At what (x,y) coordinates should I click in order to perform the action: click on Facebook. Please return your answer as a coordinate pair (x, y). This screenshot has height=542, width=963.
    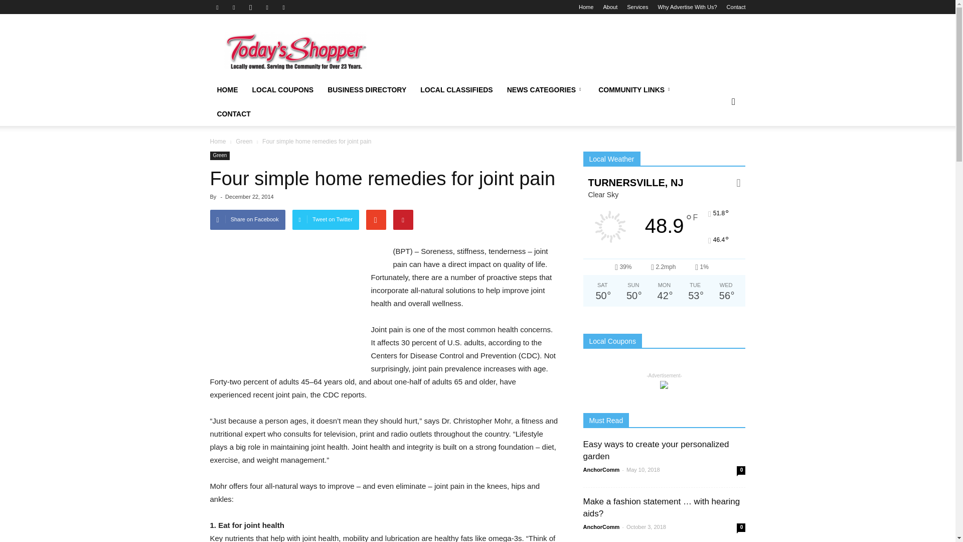
    Looking at the image, I should click on (217, 7).